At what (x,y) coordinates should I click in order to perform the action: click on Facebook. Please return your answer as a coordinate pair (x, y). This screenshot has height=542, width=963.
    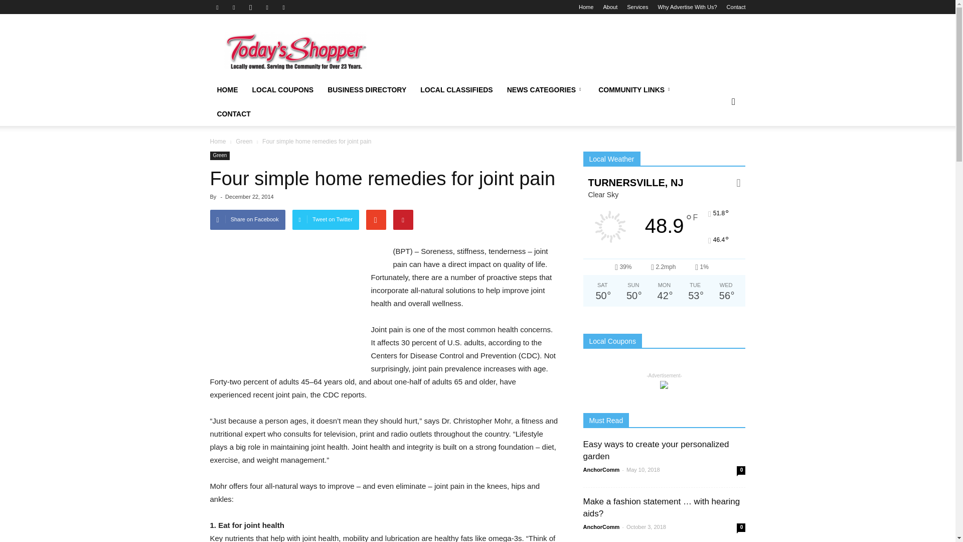
    Looking at the image, I should click on (217, 7).